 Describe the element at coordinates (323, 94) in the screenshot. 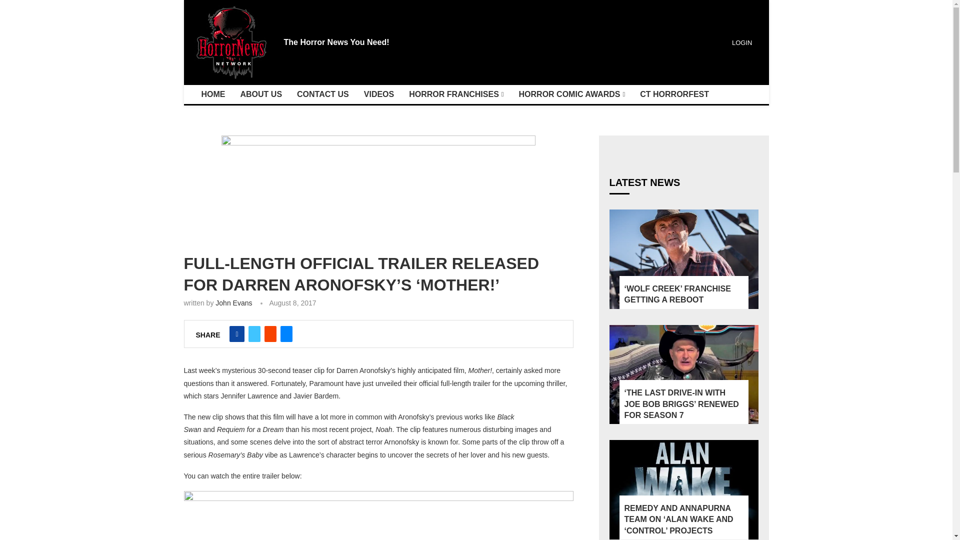

I see `CONTACT US` at that location.